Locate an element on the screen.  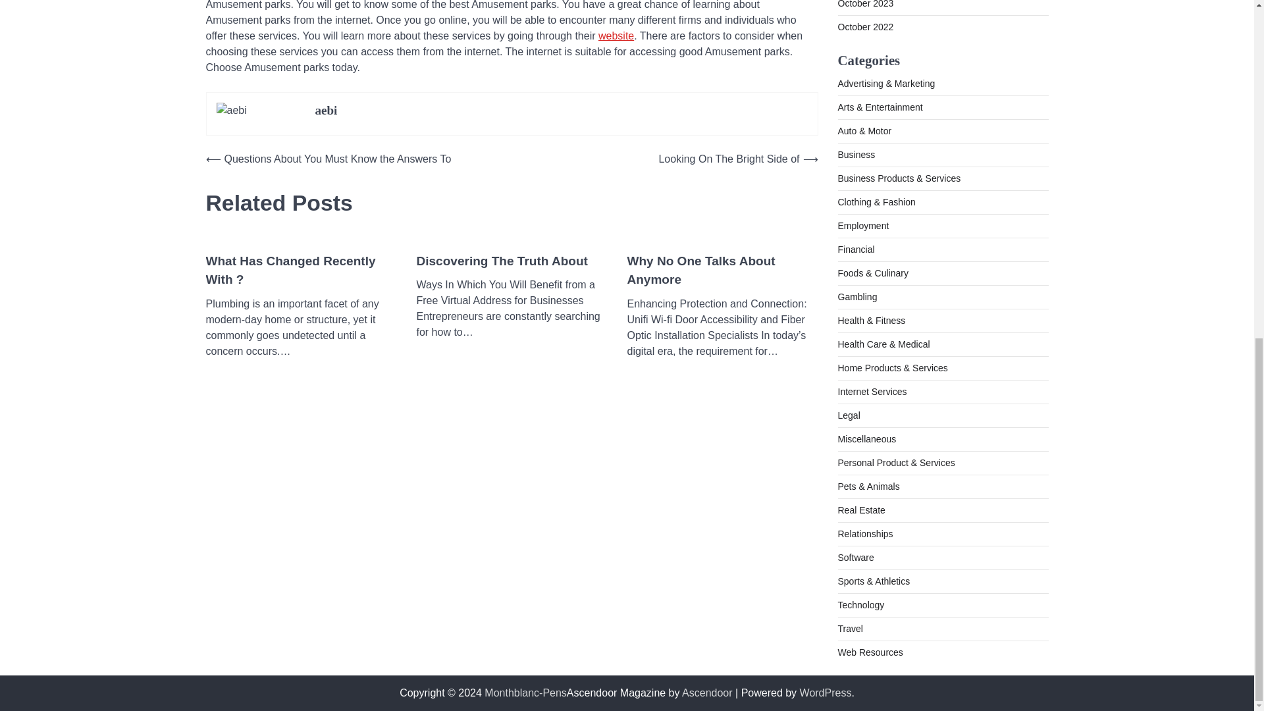
Discovering The Truth About is located at coordinates (502, 261).